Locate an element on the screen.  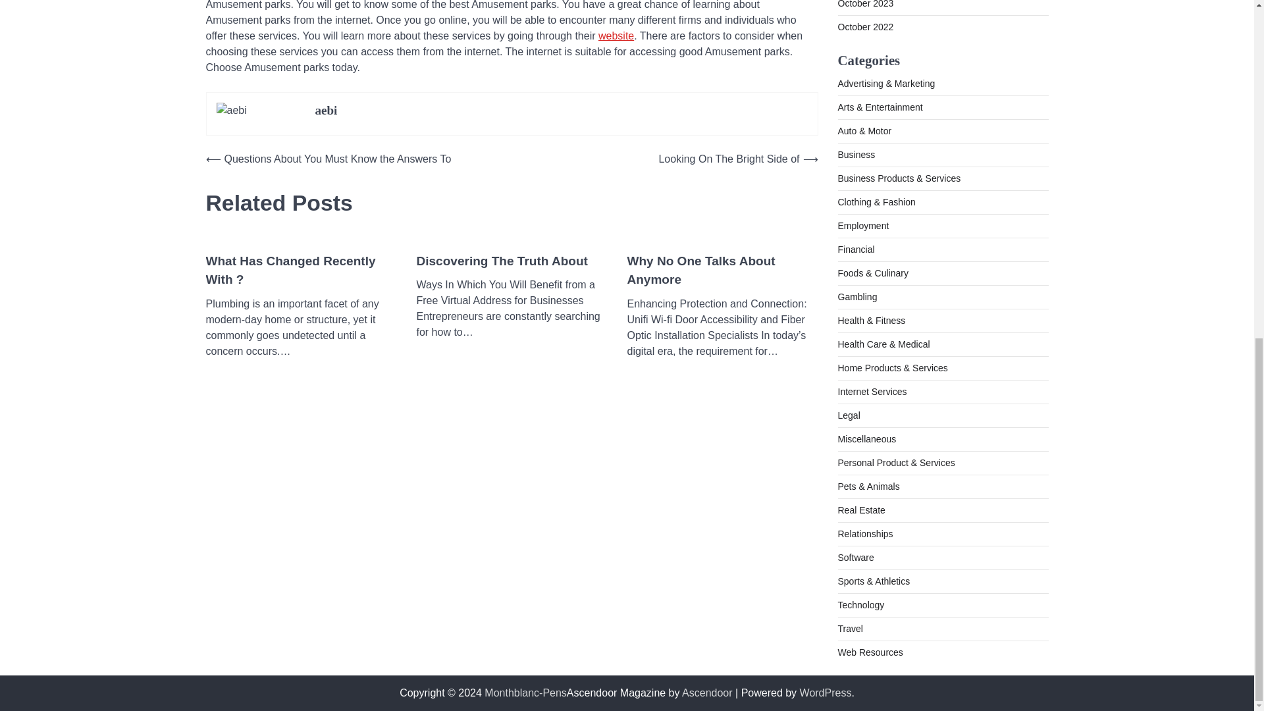
Discovering The Truth About is located at coordinates (502, 261).